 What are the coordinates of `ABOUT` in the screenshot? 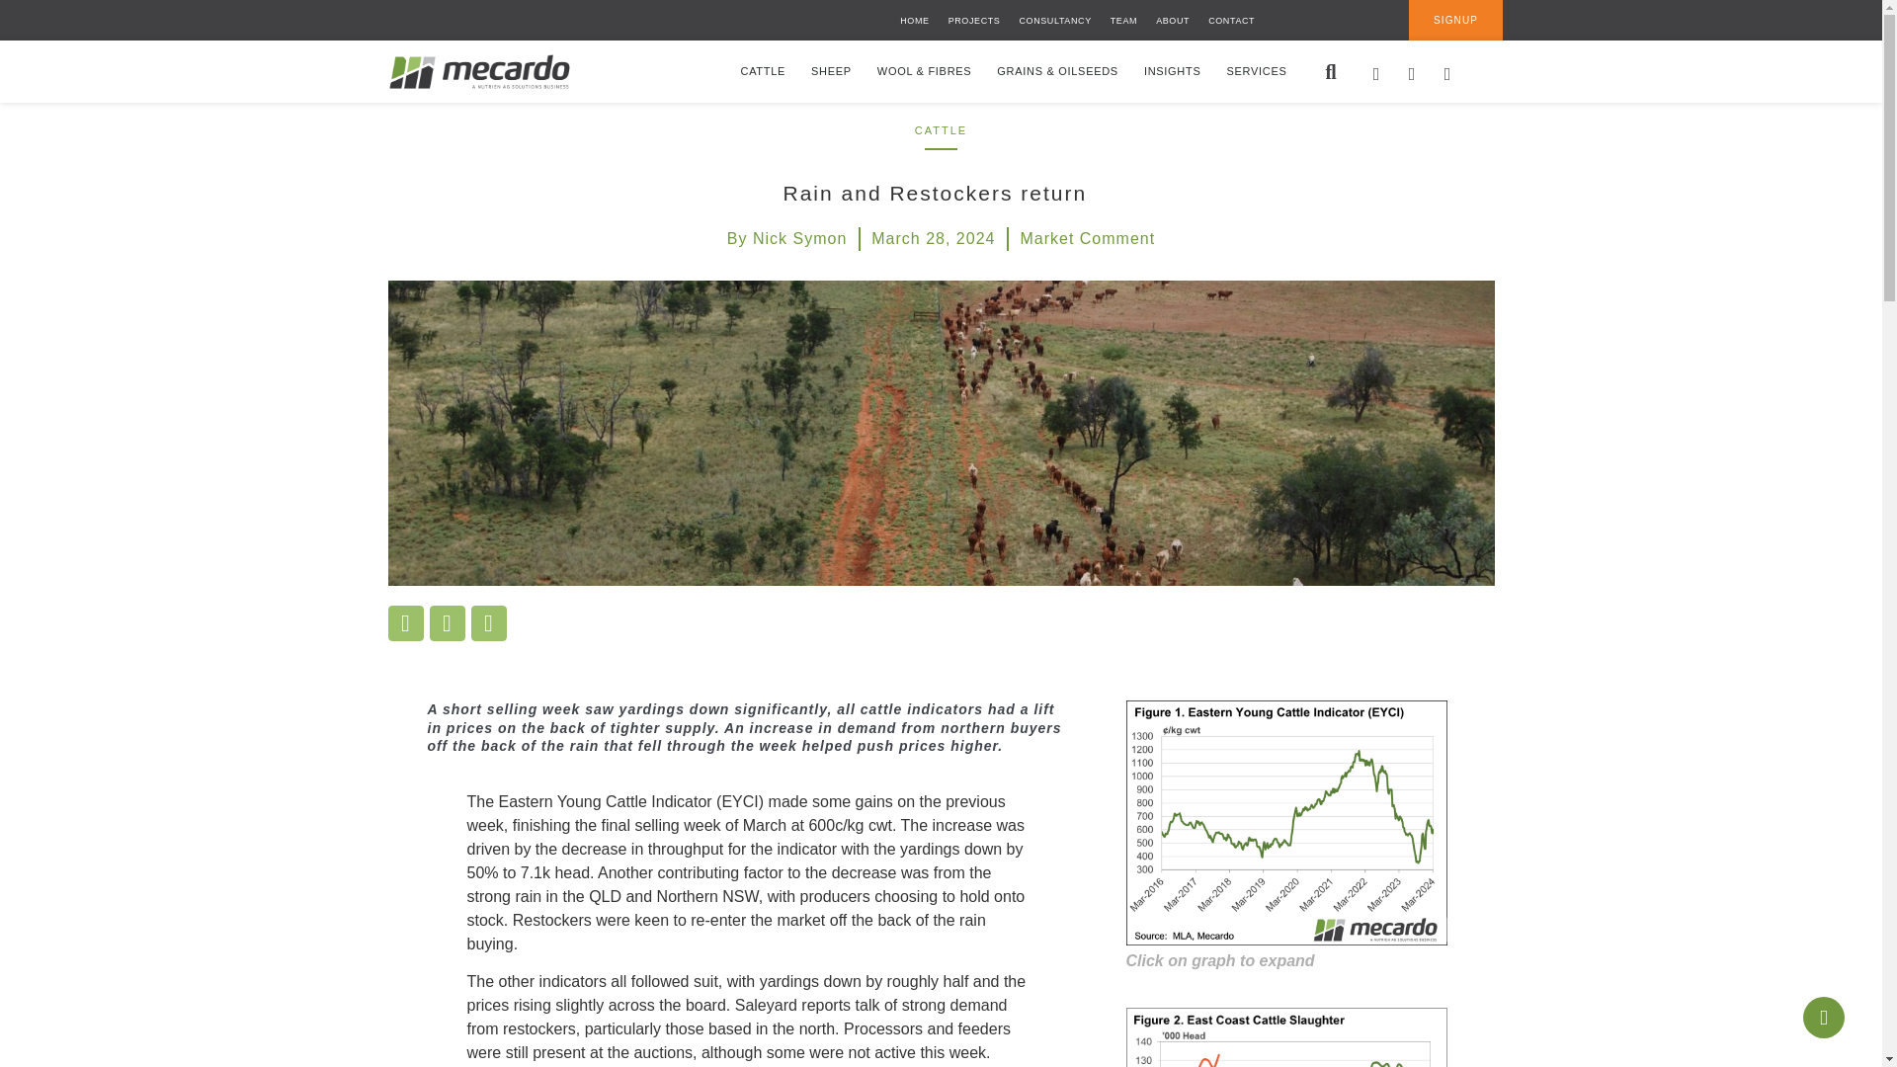 It's located at (1172, 20).